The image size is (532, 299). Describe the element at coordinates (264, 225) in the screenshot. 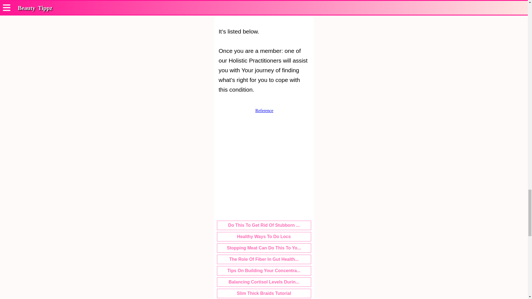

I see `Do This To Get Rid Of Stubborn ...` at that location.